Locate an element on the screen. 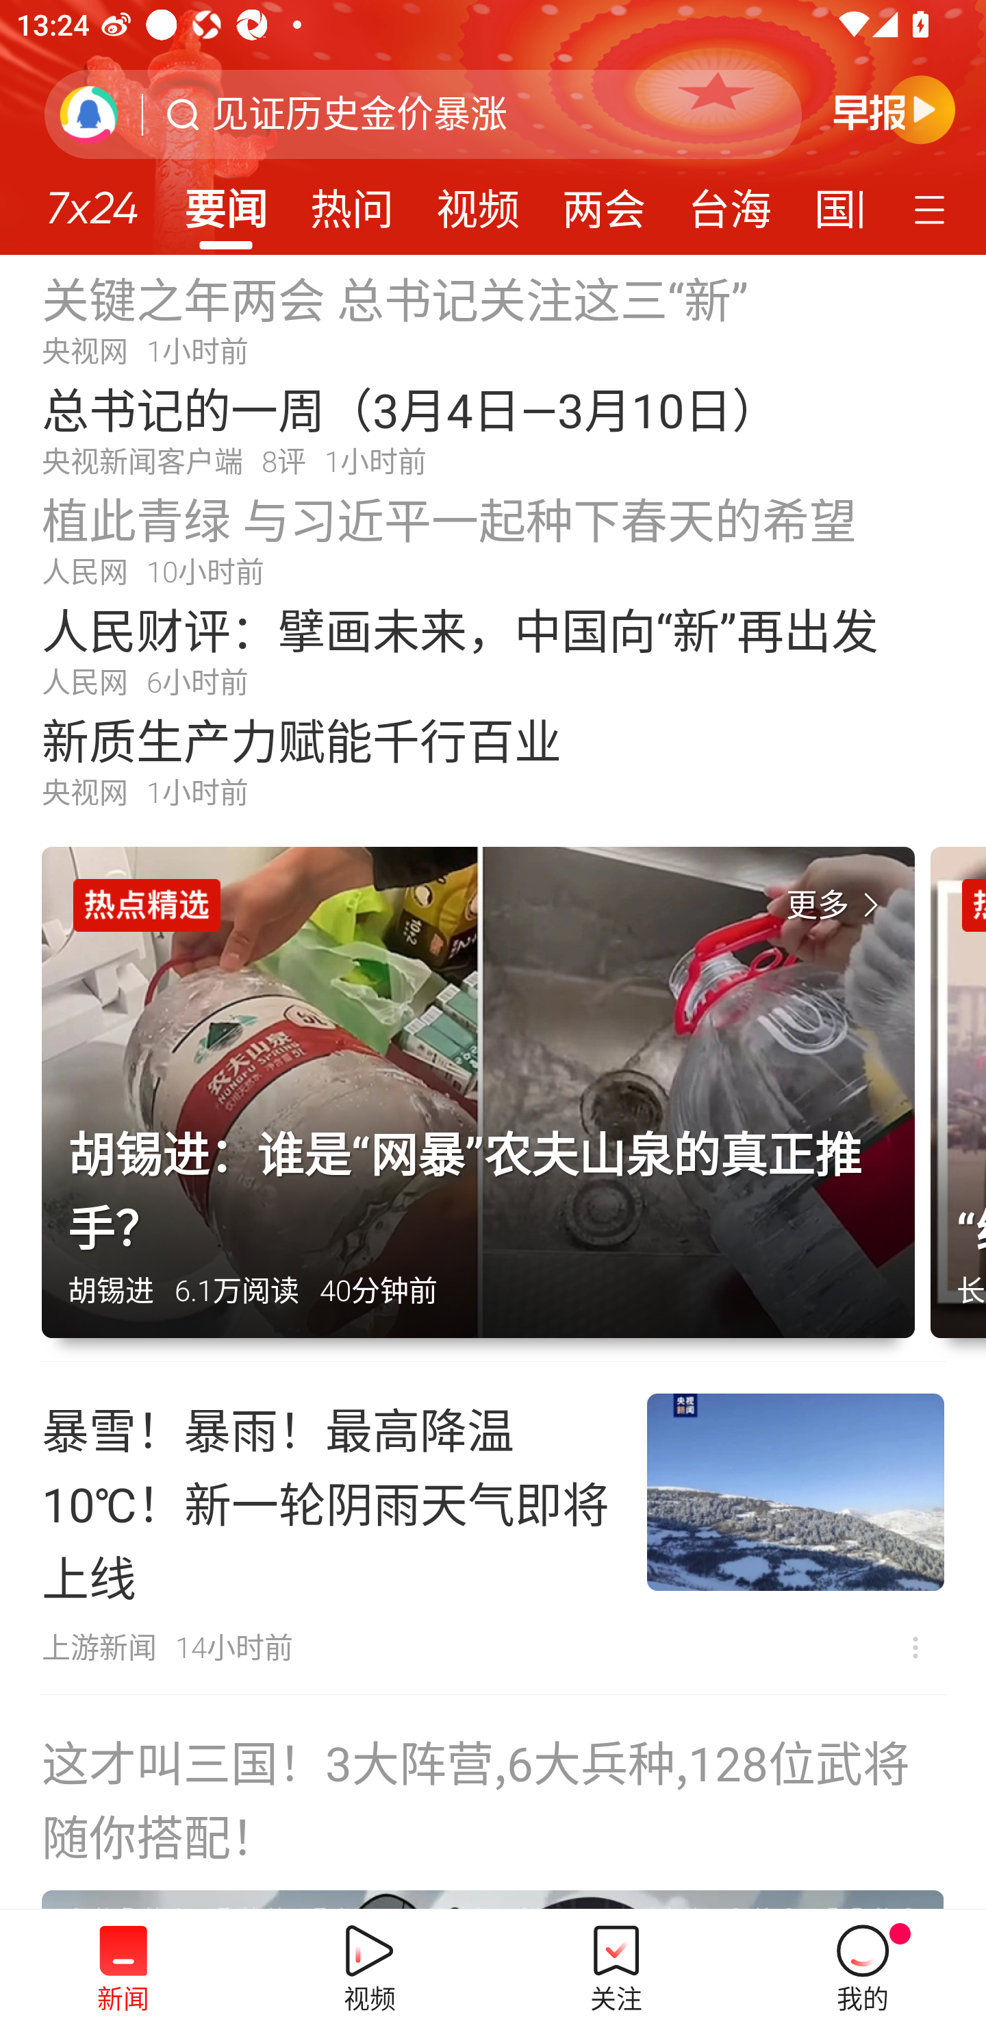  人民财评：擘画未来，中国向“新”再出发 人民网 6小时前 is located at coordinates (493, 650).